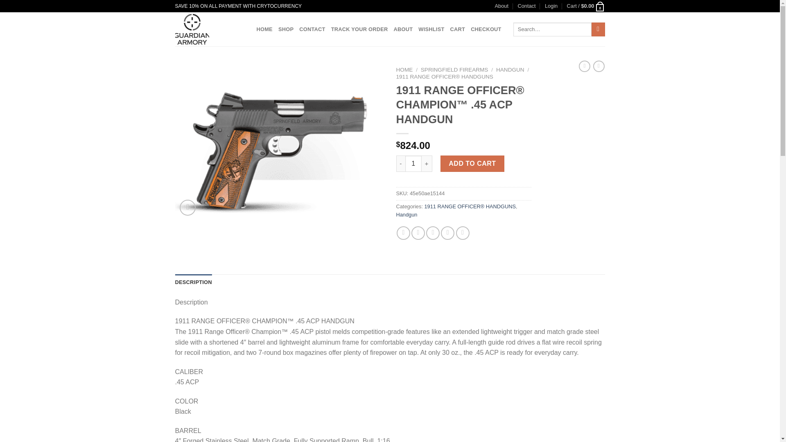  I want to click on SHOP, so click(286, 29).